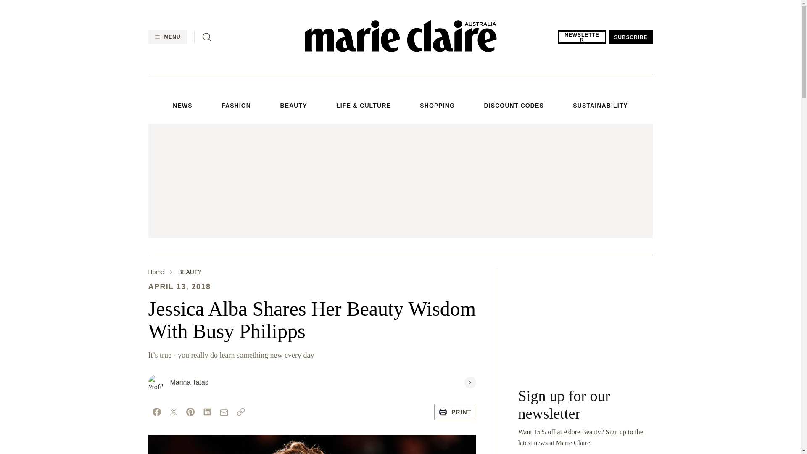 This screenshot has height=454, width=807. What do you see at coordinates (167, 37) in the screenshot?
I see `MENU` at bounding box center [167, 37].